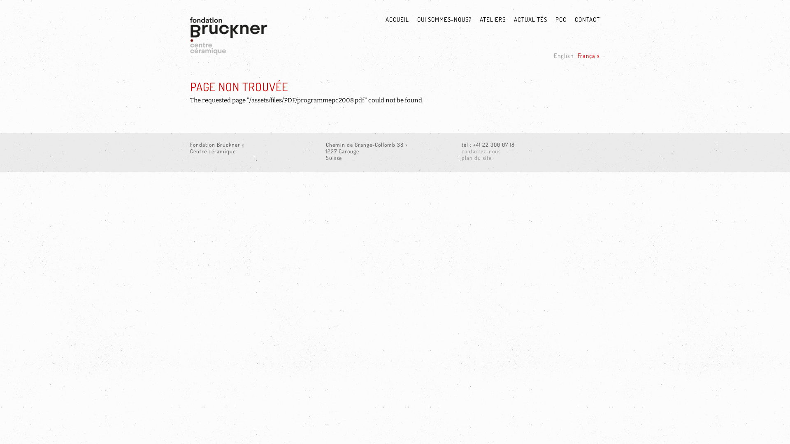 Image resolution: width=790 pixels, height=444 pixels. I want to click on PCC, so click(557, 20).